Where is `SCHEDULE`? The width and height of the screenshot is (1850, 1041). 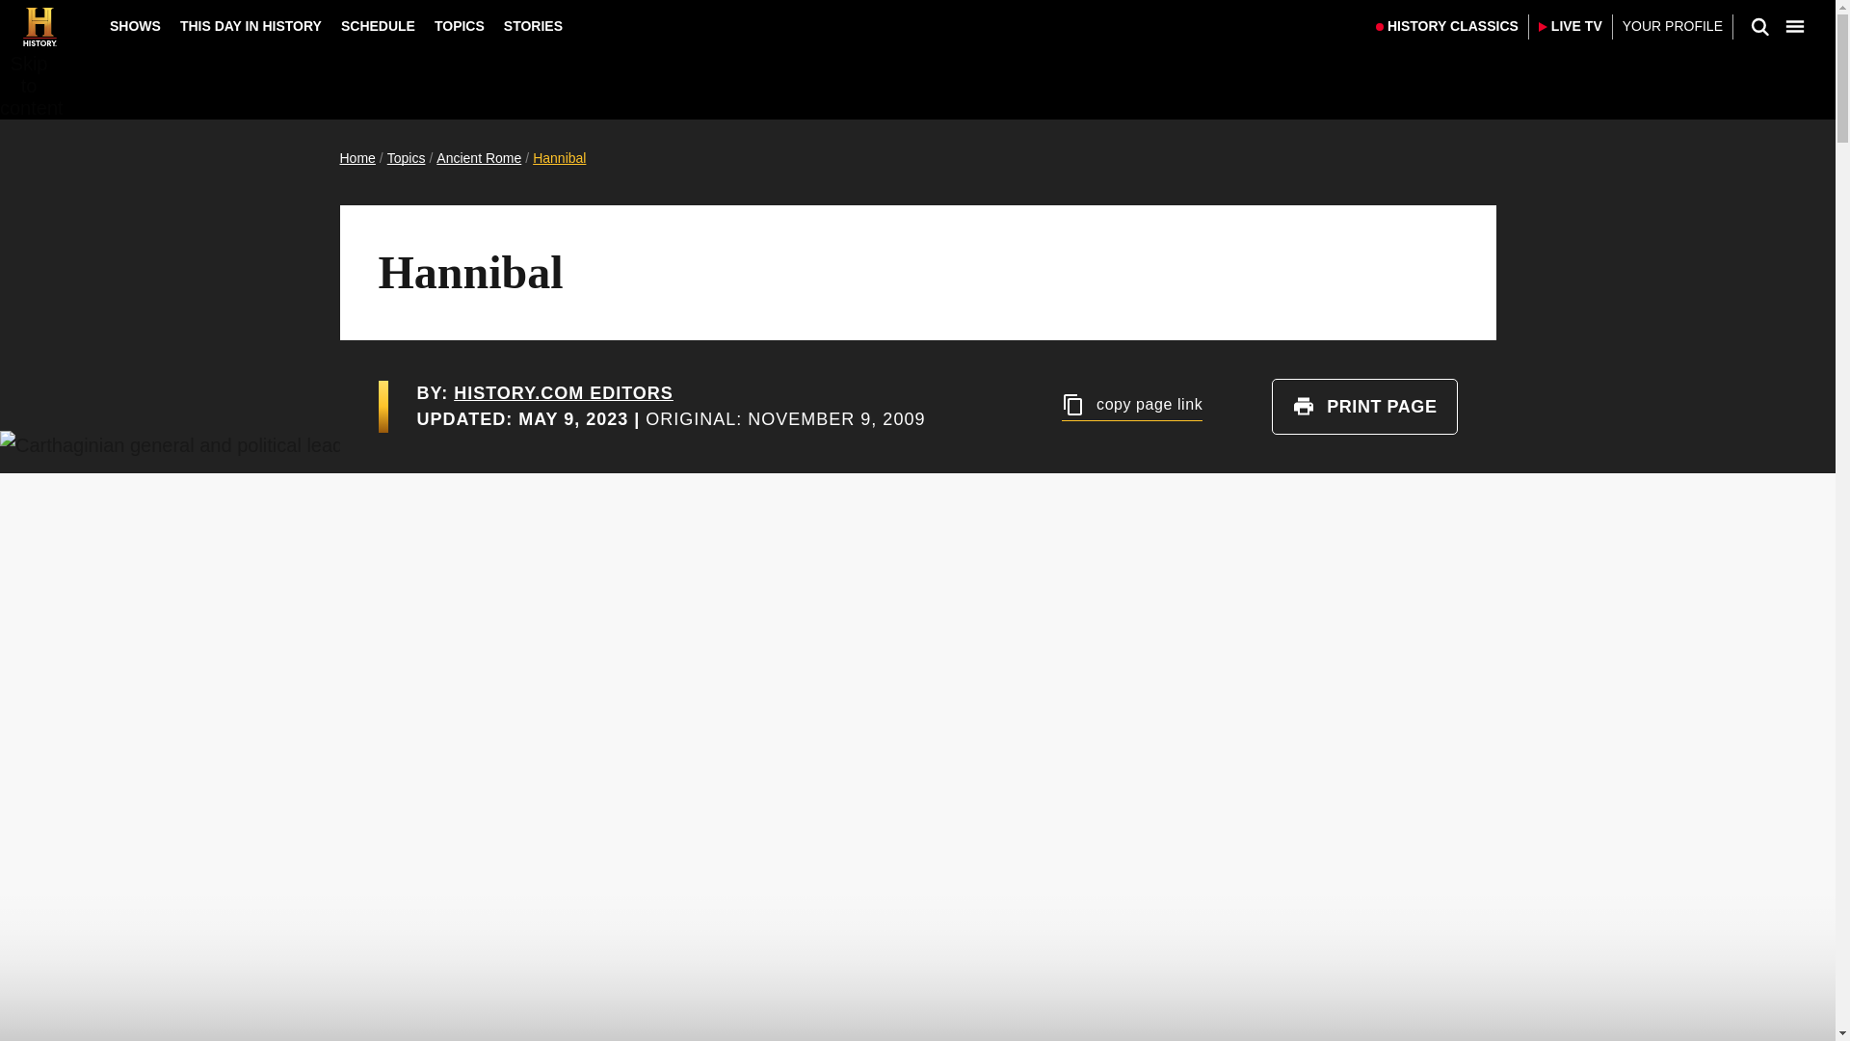 SCHEDULE is located at coordinates (378, 26).